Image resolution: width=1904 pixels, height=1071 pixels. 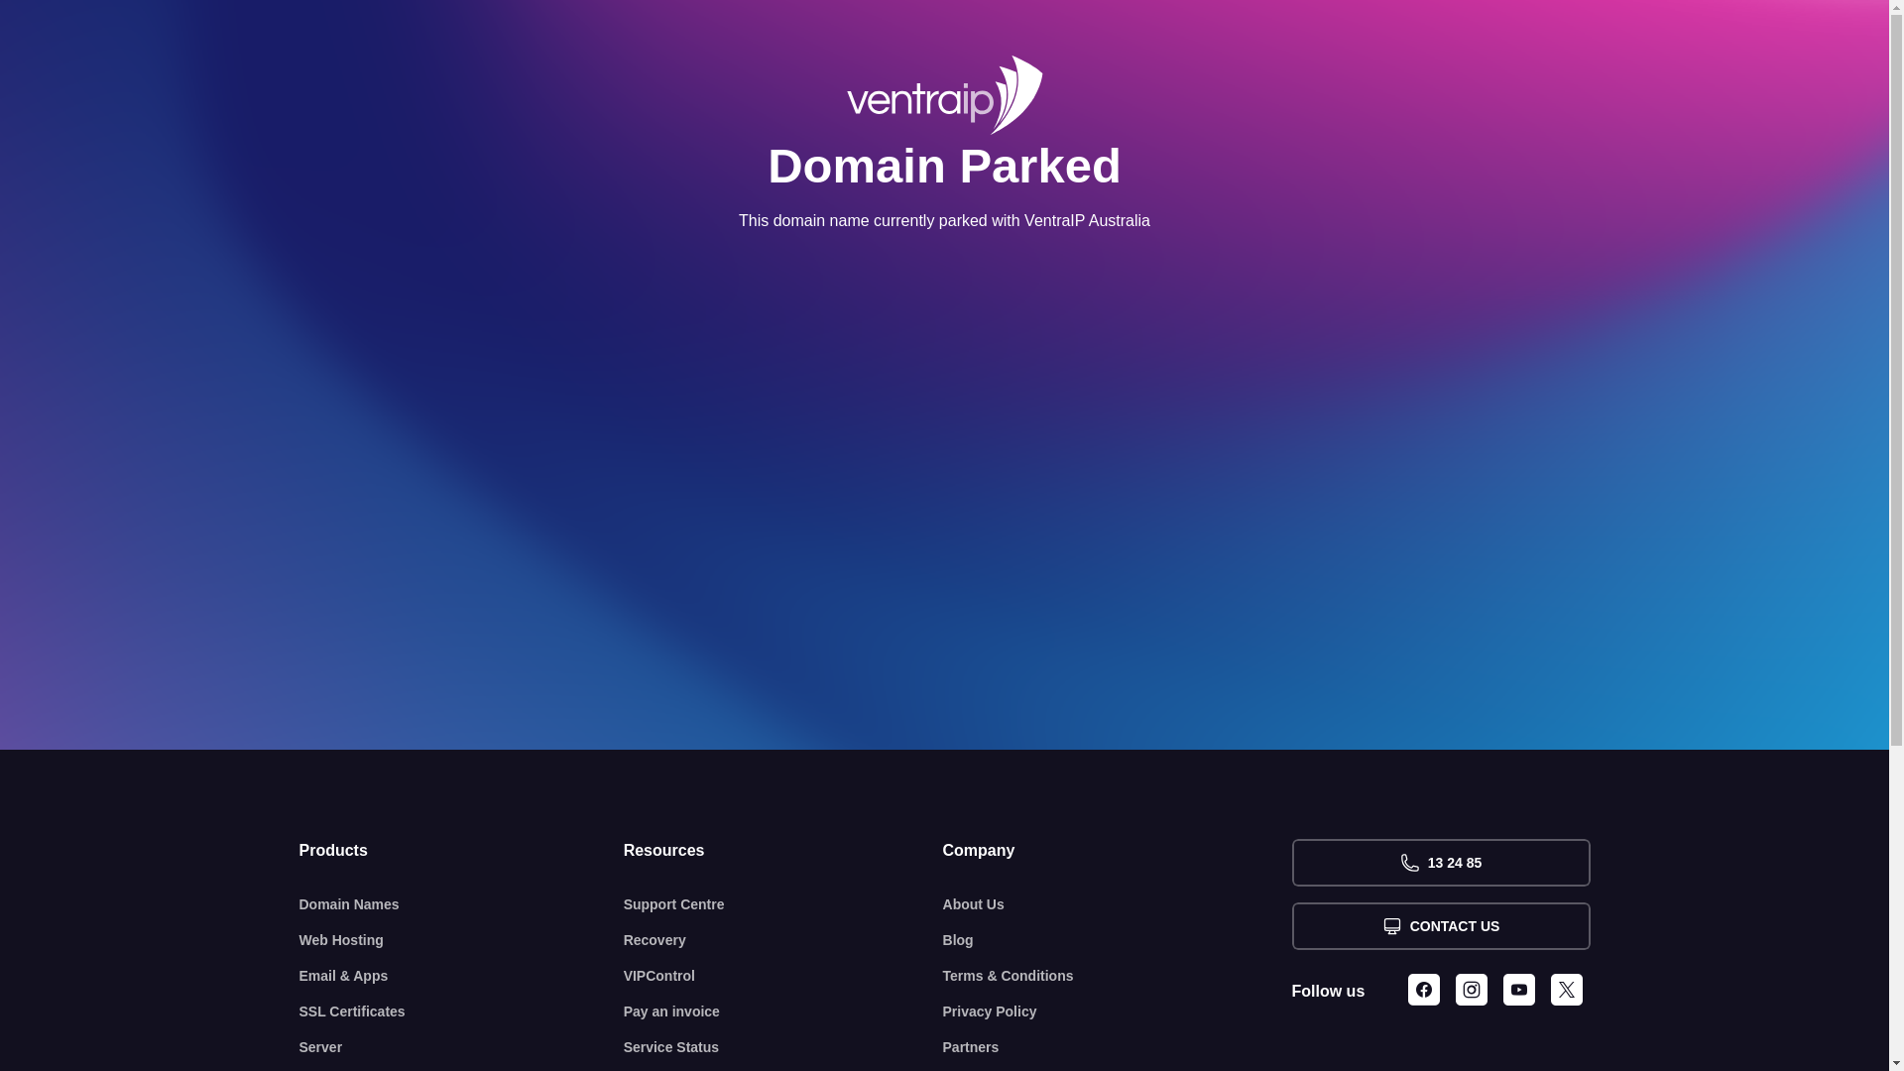 I want to click on Server, so click(x=462, y=1047).